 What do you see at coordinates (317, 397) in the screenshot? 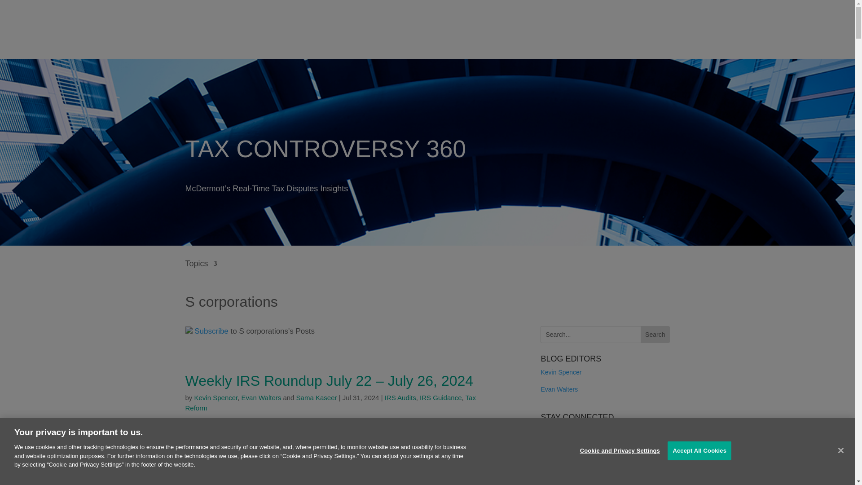
I see `Sama Kaseer` at bounding box center [317, 397].